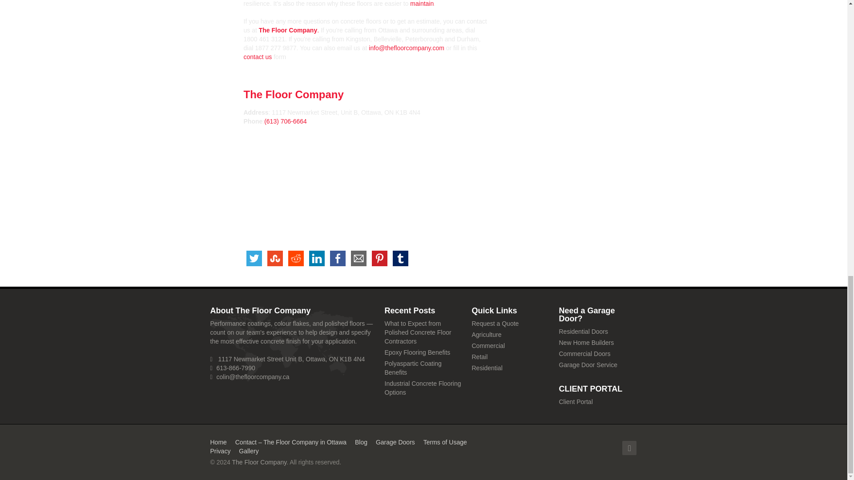 Image resolution: width=854 pixels, height=480 pixels. Describe the element at coordinates (254, 258) in the screenshot. I see `Twitter` at that location.